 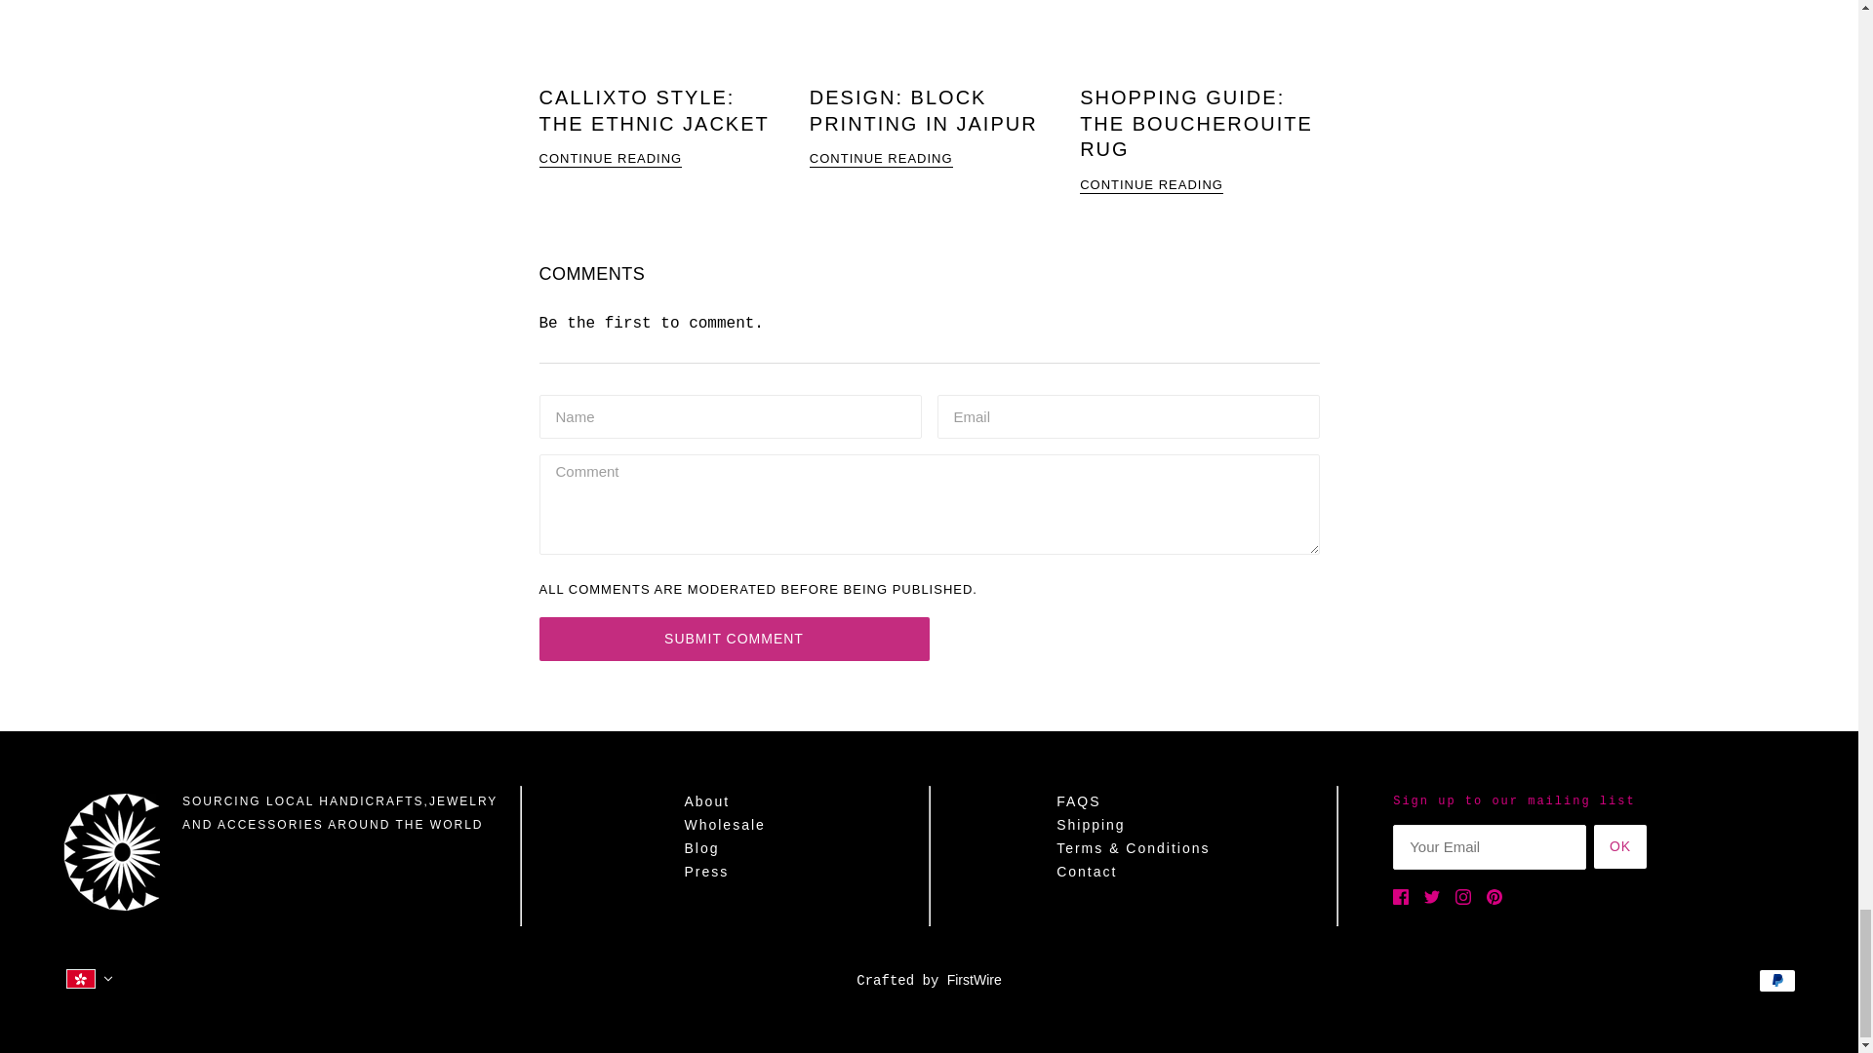 I want to click on FAQS, so click(x=1078, y=801).